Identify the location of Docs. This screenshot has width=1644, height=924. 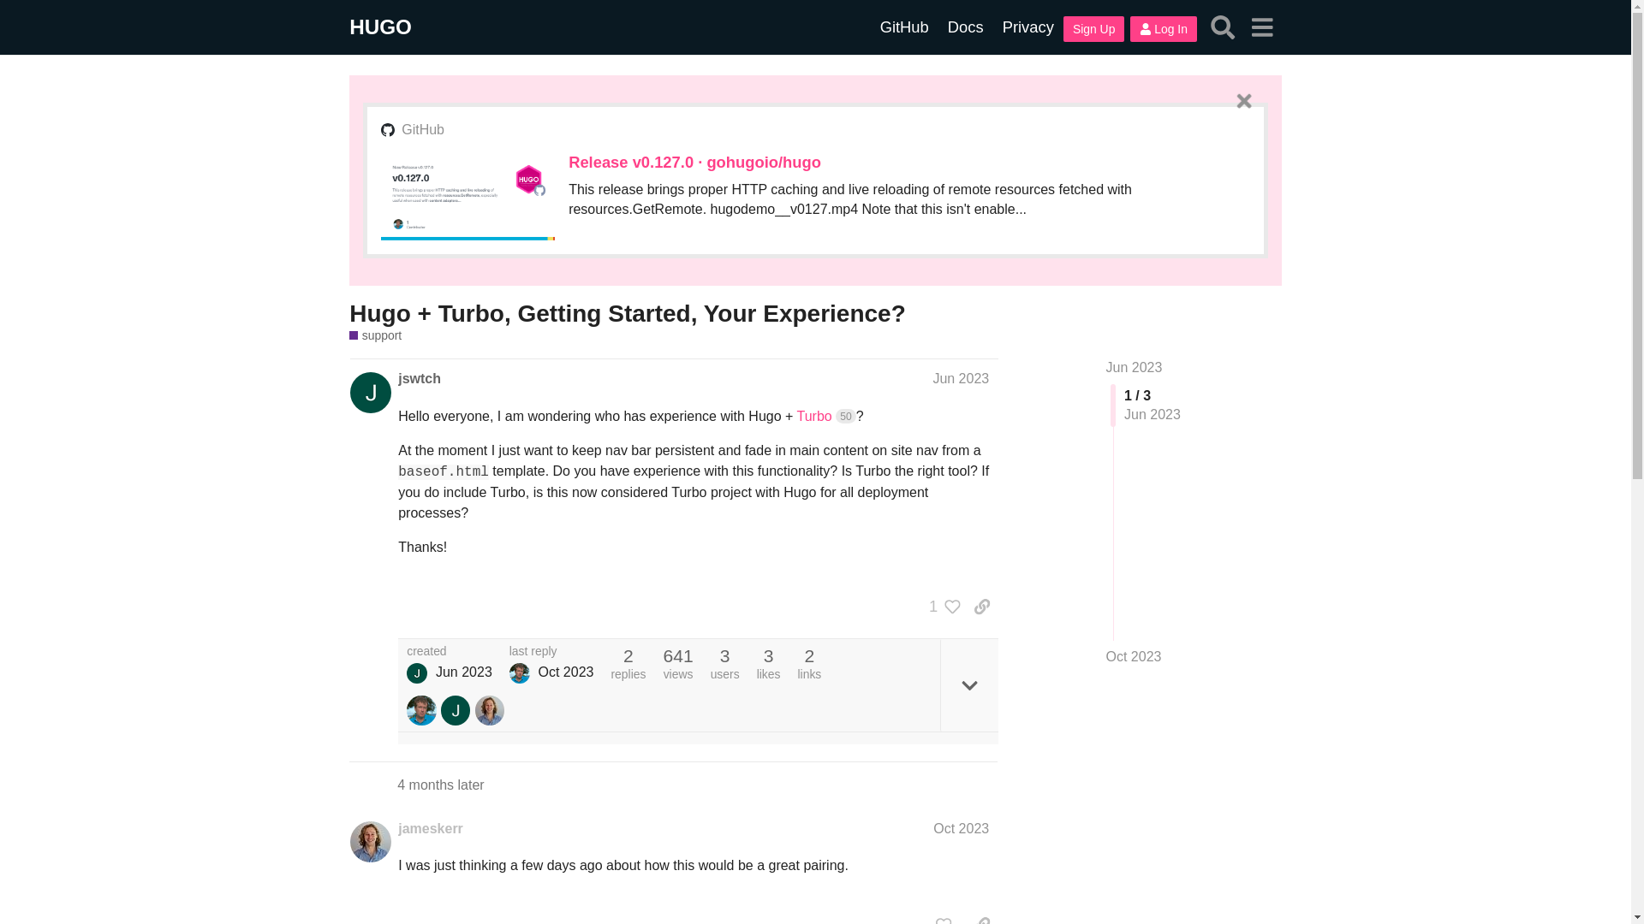
(966, 27).